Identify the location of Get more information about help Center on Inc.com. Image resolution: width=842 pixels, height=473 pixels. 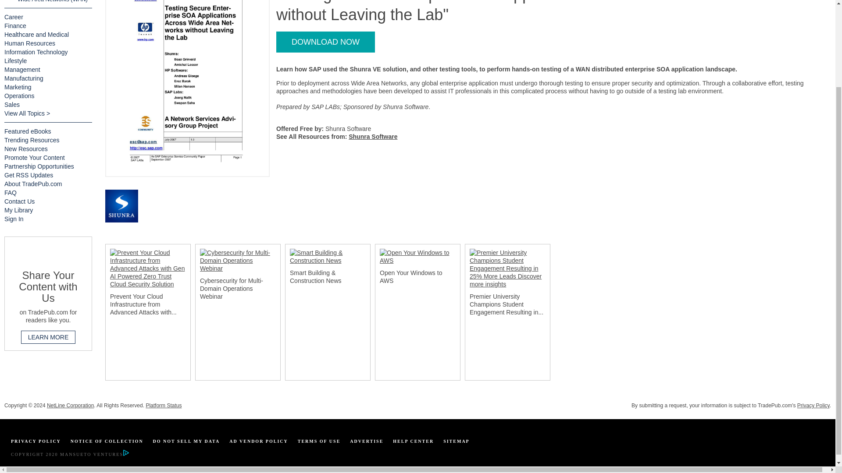
(413, 441).